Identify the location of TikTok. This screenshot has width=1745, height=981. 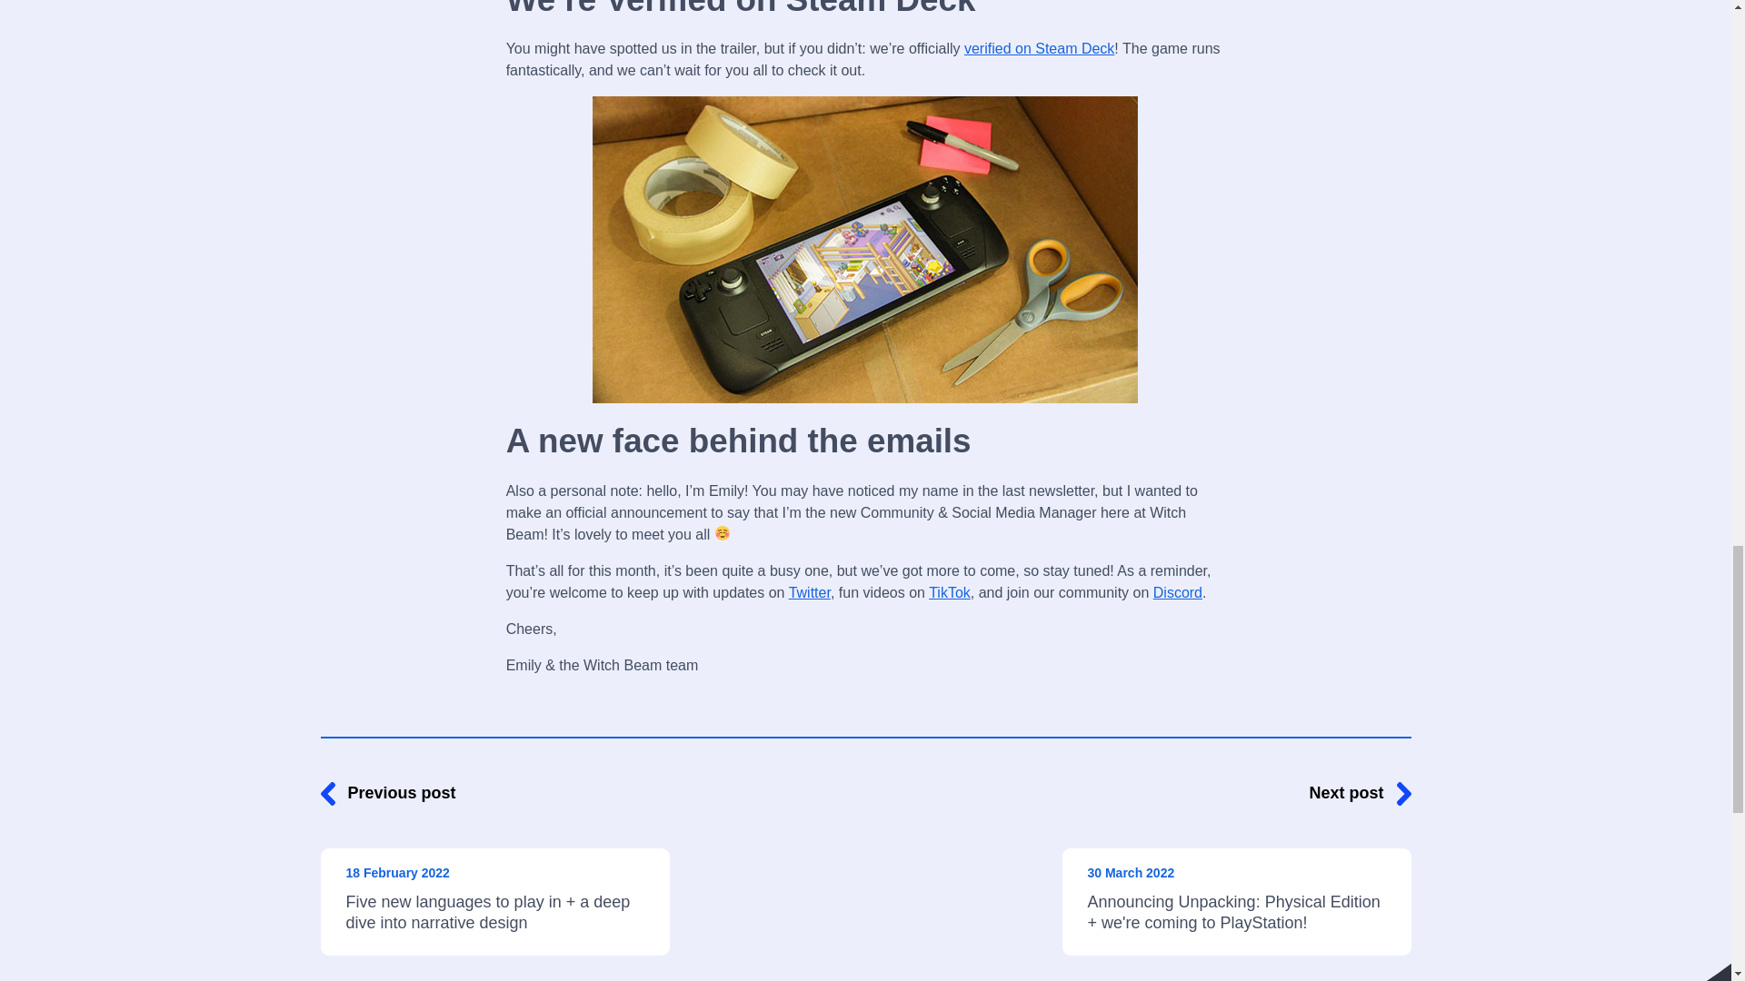
(949, 592).